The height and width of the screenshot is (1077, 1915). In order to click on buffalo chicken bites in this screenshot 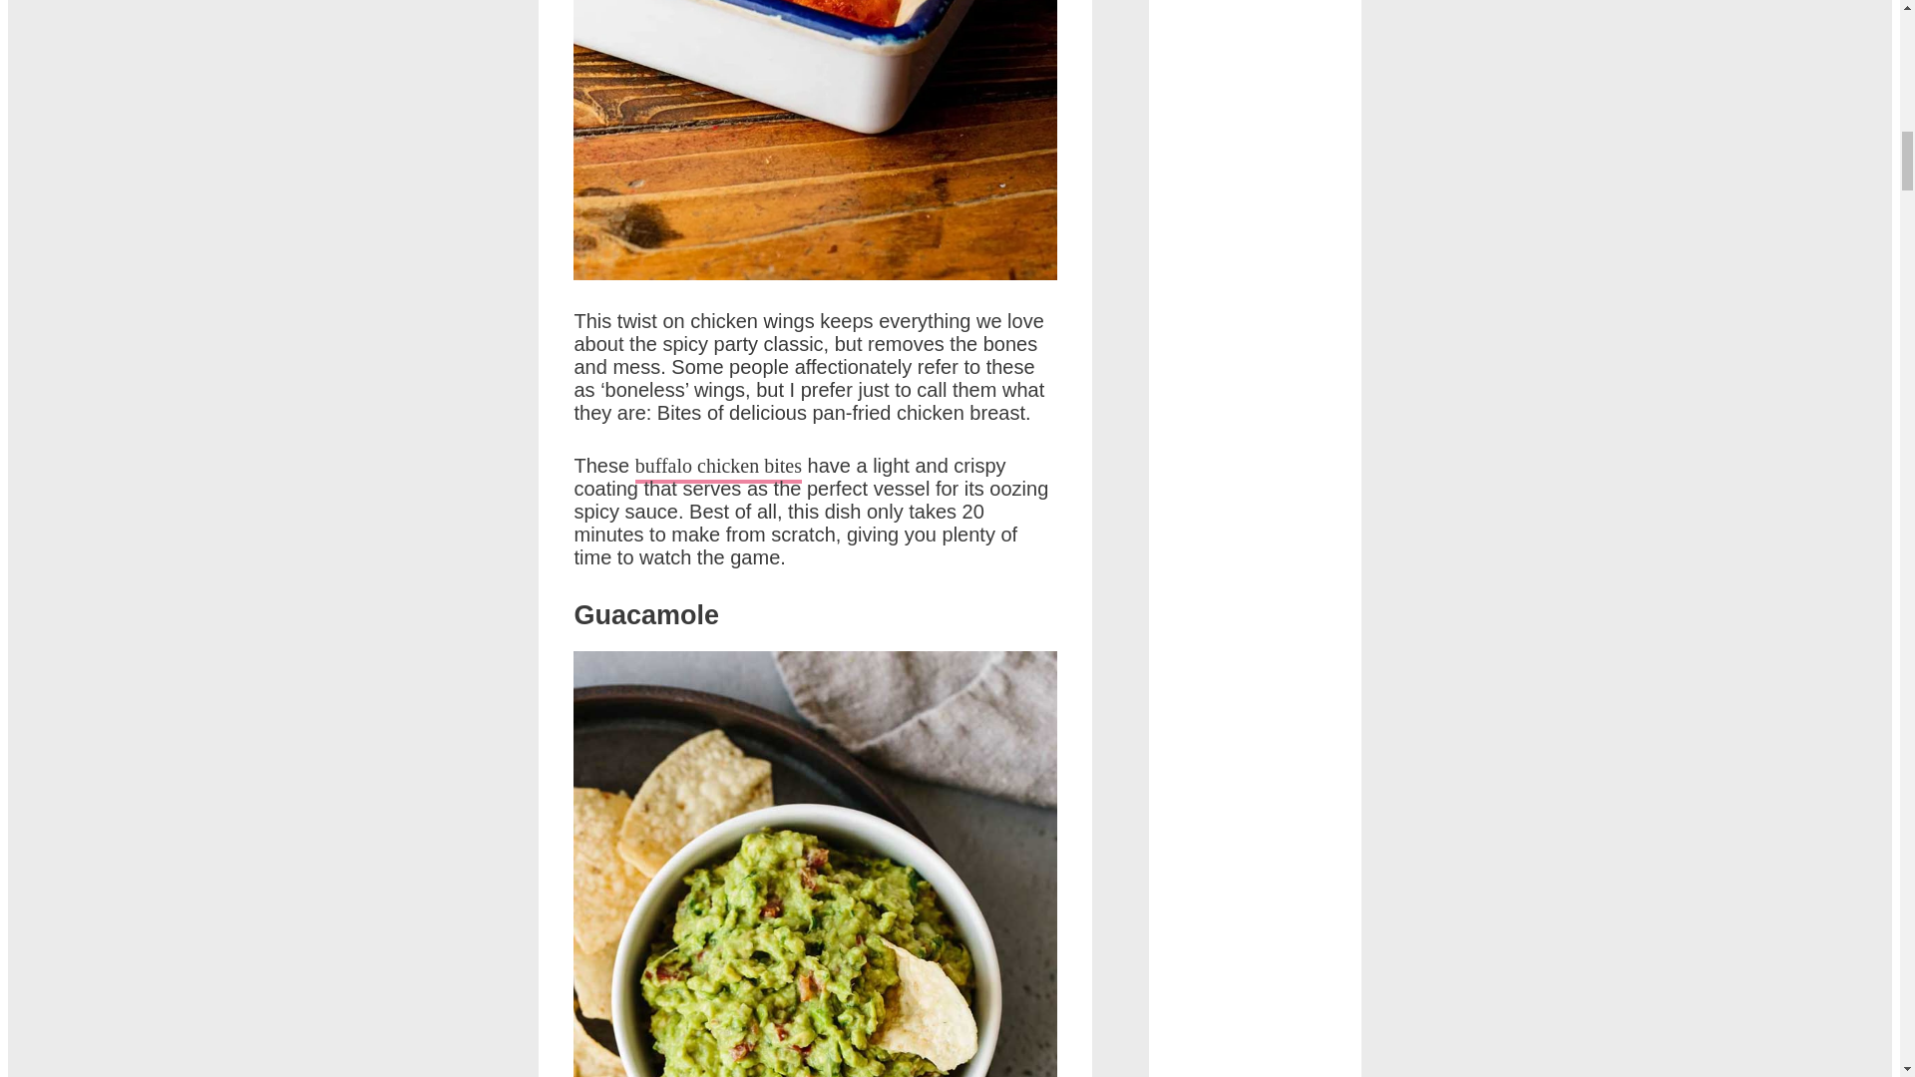, I will do `click(718, 469)`.